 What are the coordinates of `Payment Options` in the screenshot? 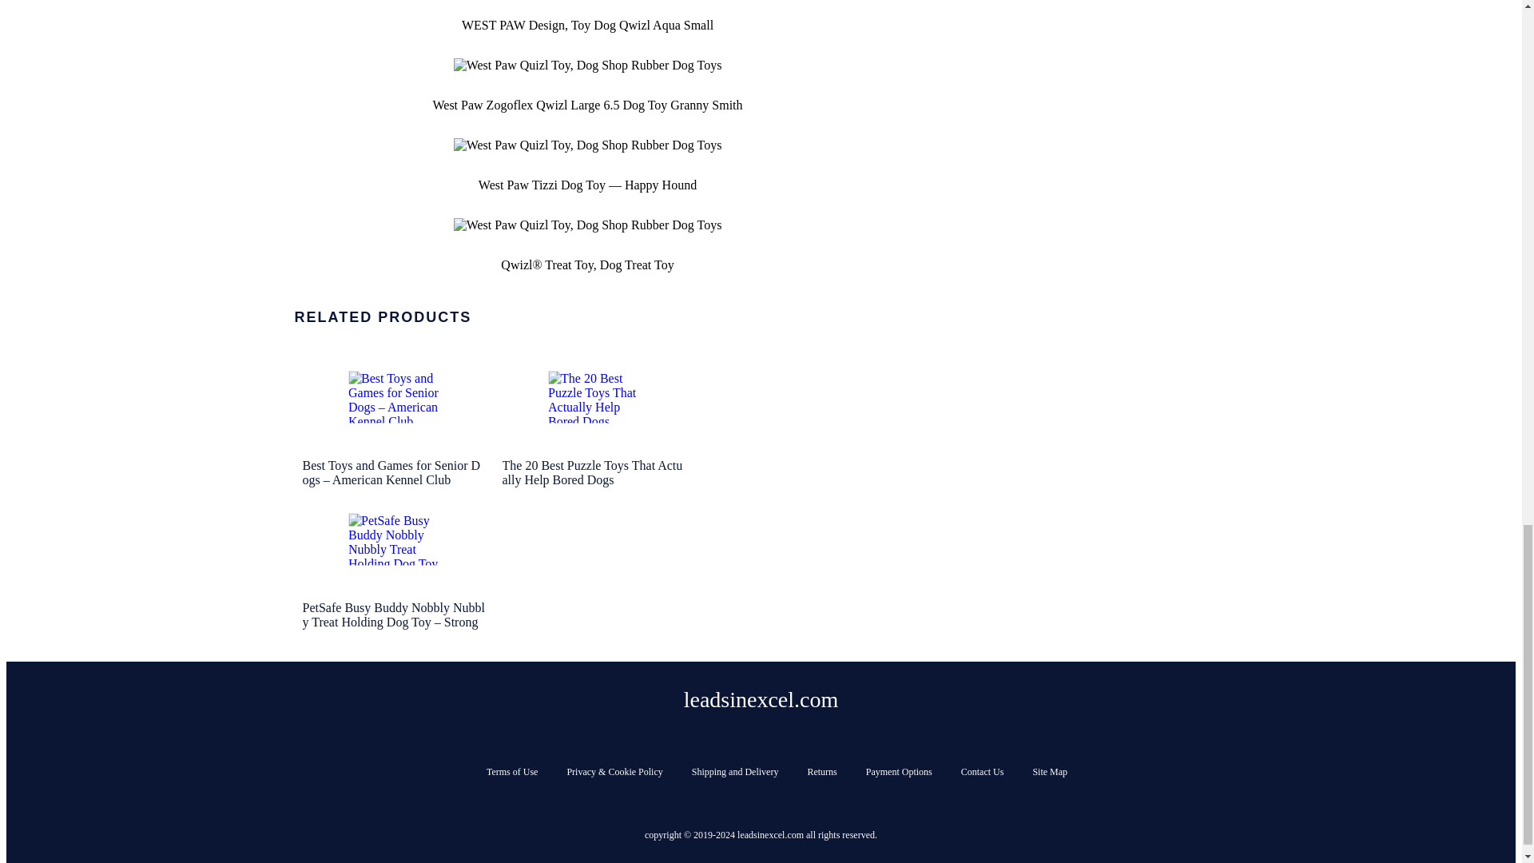 It's located at (900, 772).